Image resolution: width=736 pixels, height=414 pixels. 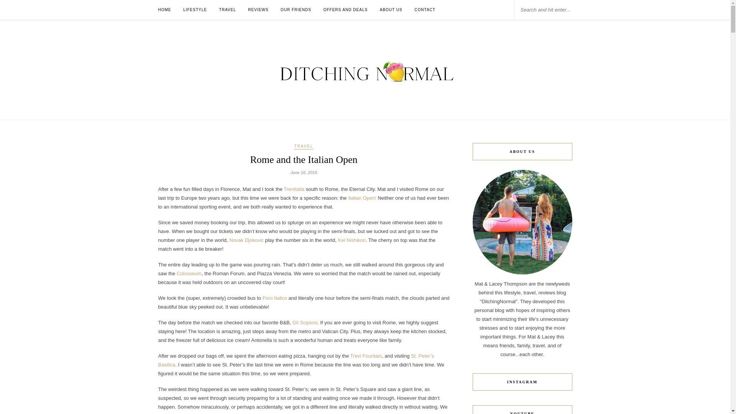 What do you see at coordinates (294, 189) in the screenshot?
I see `TrenItalia` at bounding box center [294, 189].